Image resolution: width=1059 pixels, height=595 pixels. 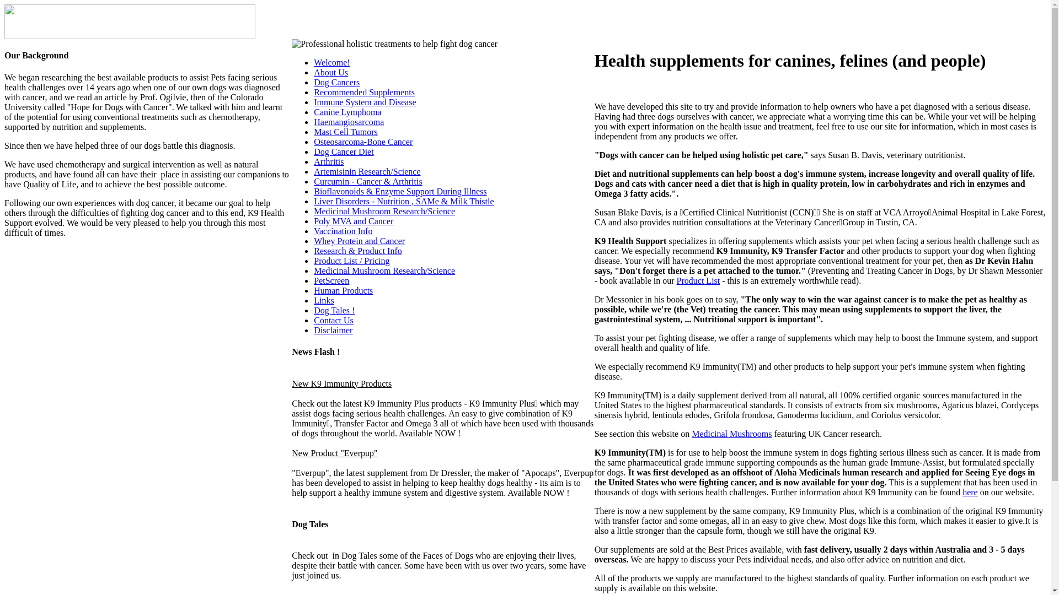 I want to click on Dog Cancers, so click(x=336, y=83).